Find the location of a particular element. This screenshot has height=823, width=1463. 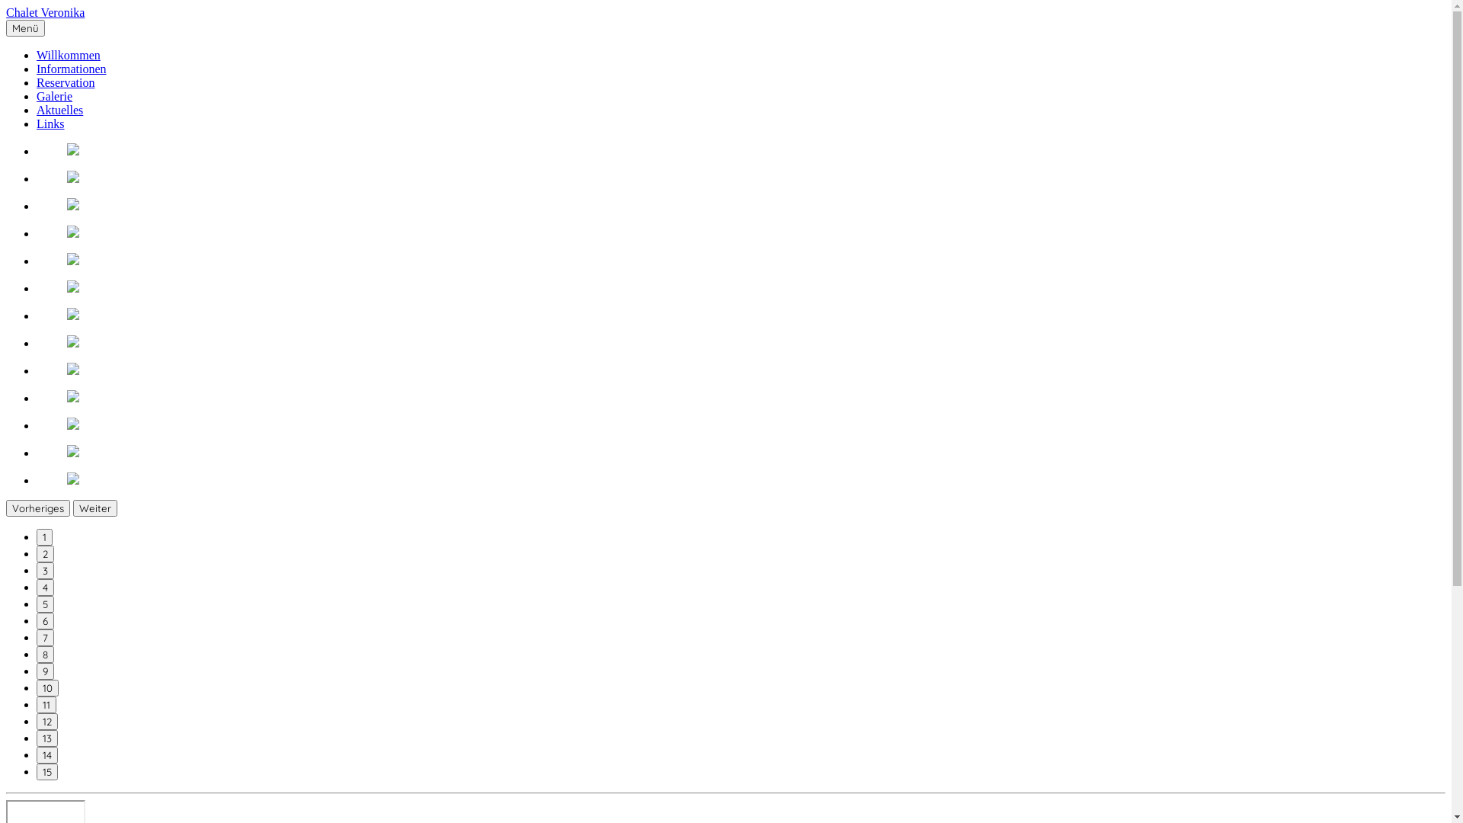

1 is located at coordinates (44, 592).